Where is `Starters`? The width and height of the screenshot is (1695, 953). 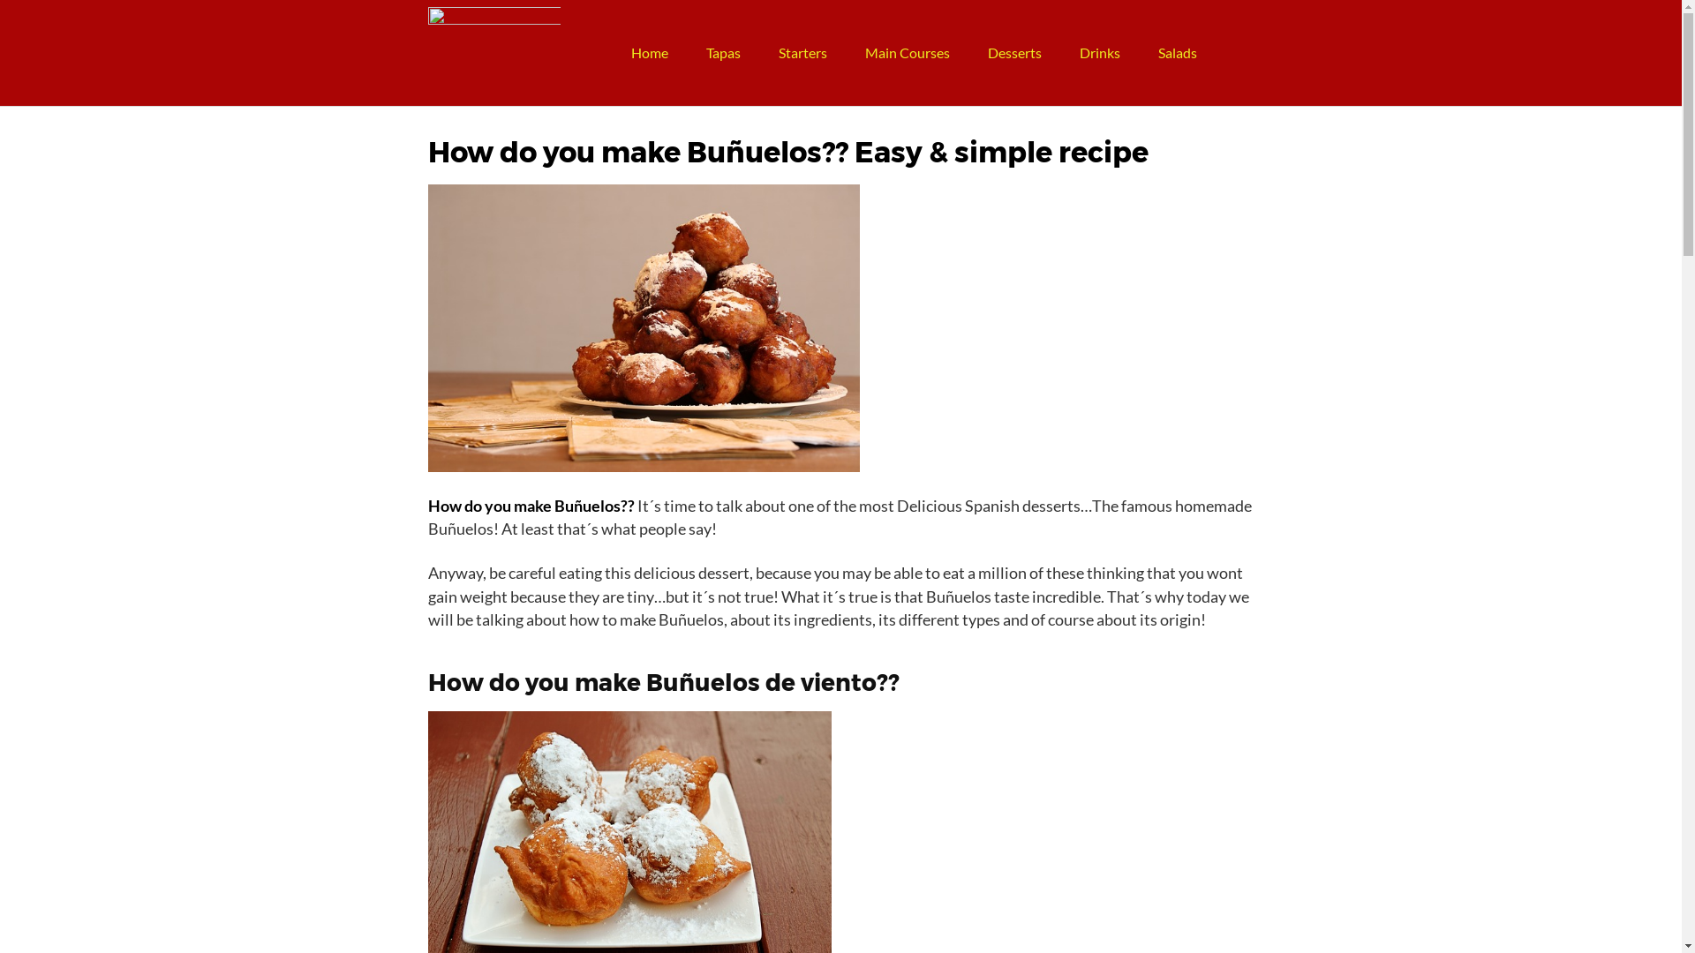 Starters is located at coordinates (803, 53).